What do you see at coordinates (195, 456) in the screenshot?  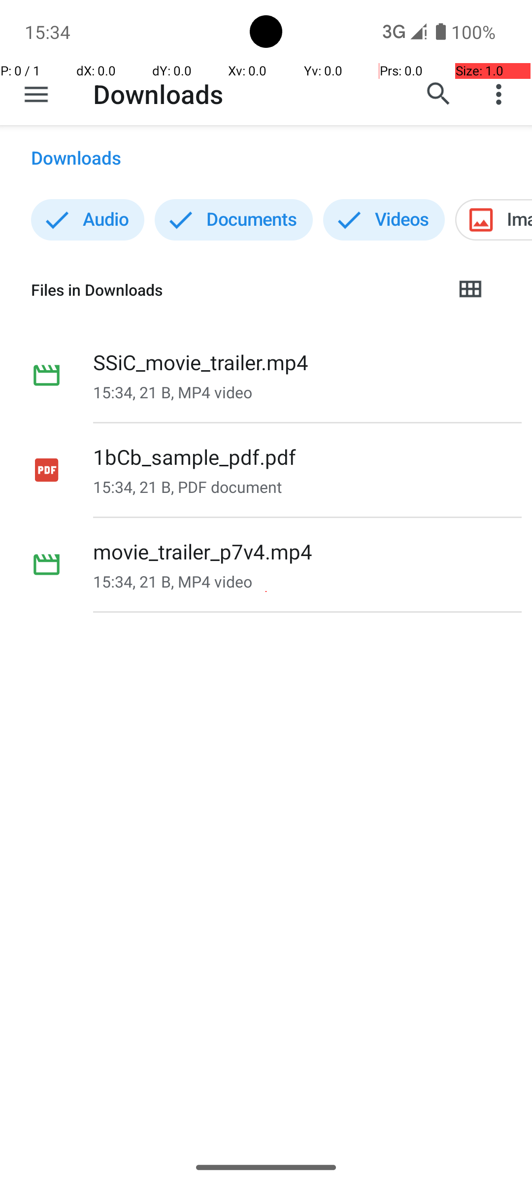 I see `1bCb_sample_pdf.pdf` at bounding box center [195, 456].